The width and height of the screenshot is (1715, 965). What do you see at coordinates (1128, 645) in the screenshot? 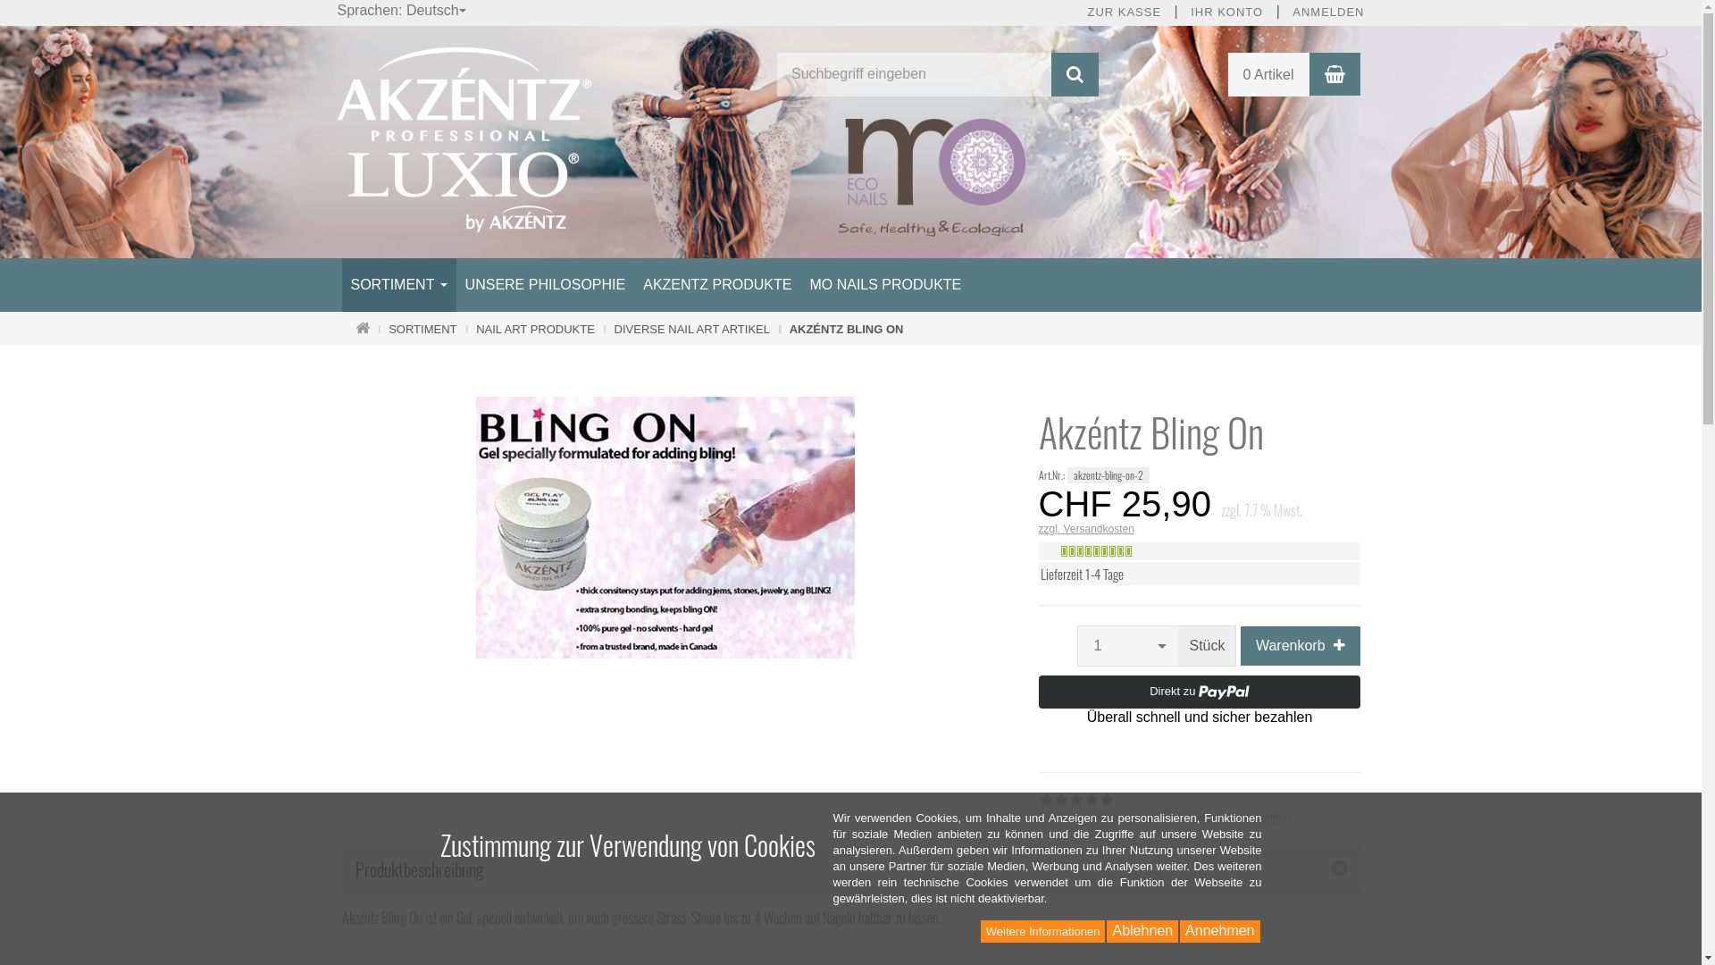
I see `1` at bounding box center [1128, 645].